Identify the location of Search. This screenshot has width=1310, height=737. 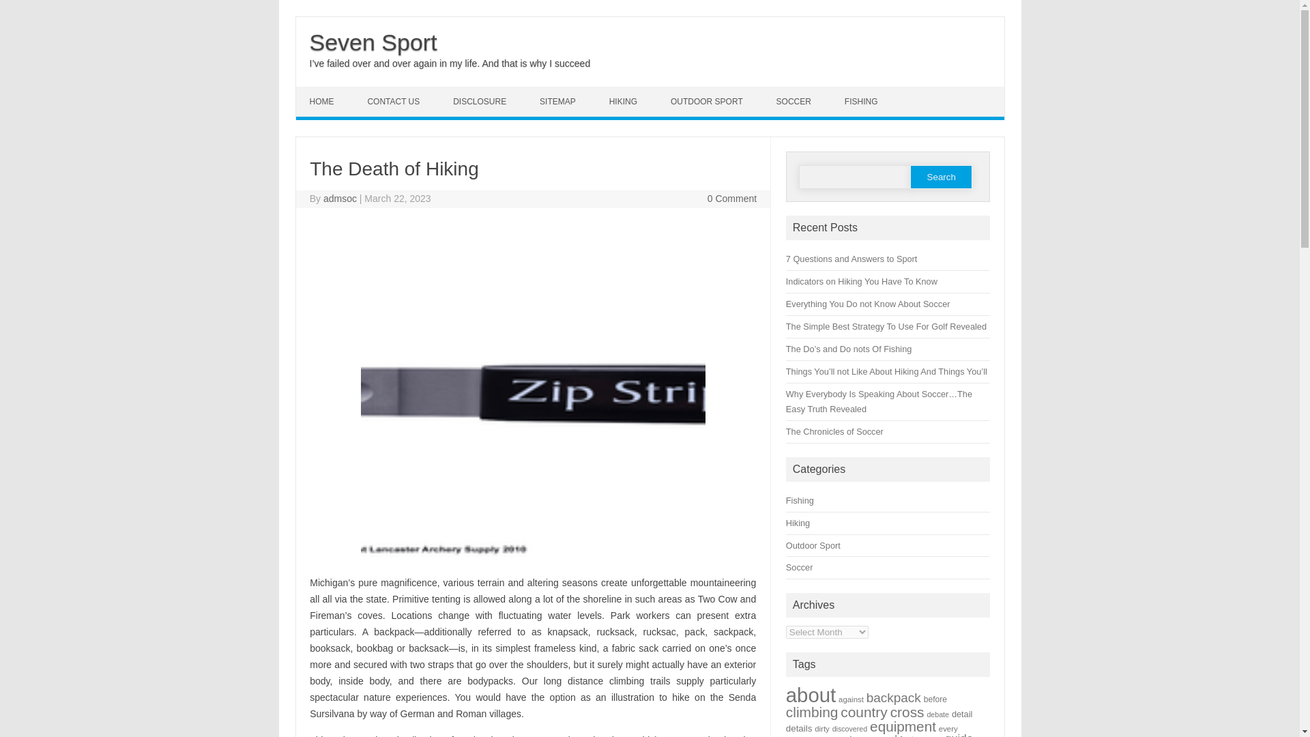
(941, 176).